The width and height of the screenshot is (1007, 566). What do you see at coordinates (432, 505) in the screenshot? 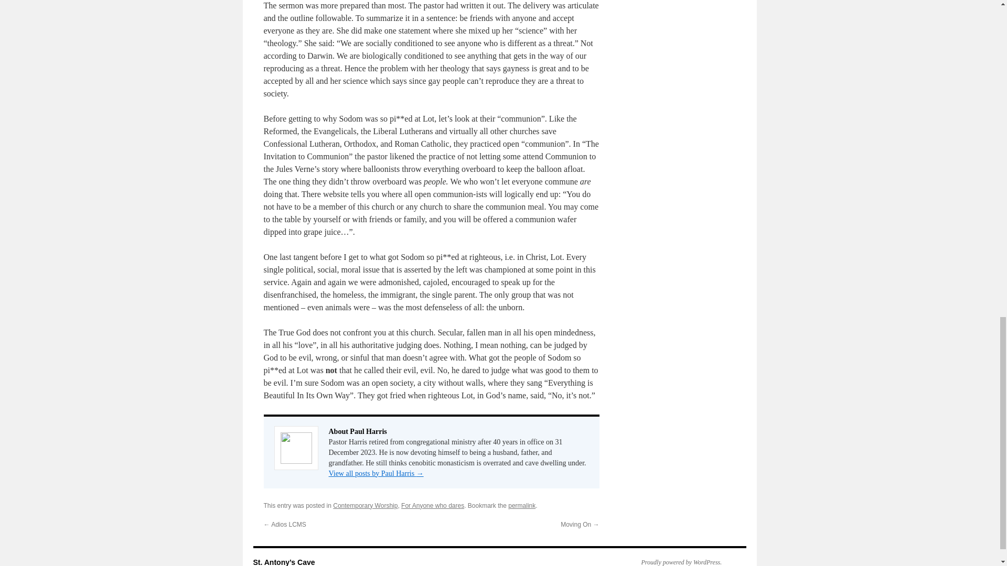
I see `For Anyone who dares` at bounding box center [432, 505].